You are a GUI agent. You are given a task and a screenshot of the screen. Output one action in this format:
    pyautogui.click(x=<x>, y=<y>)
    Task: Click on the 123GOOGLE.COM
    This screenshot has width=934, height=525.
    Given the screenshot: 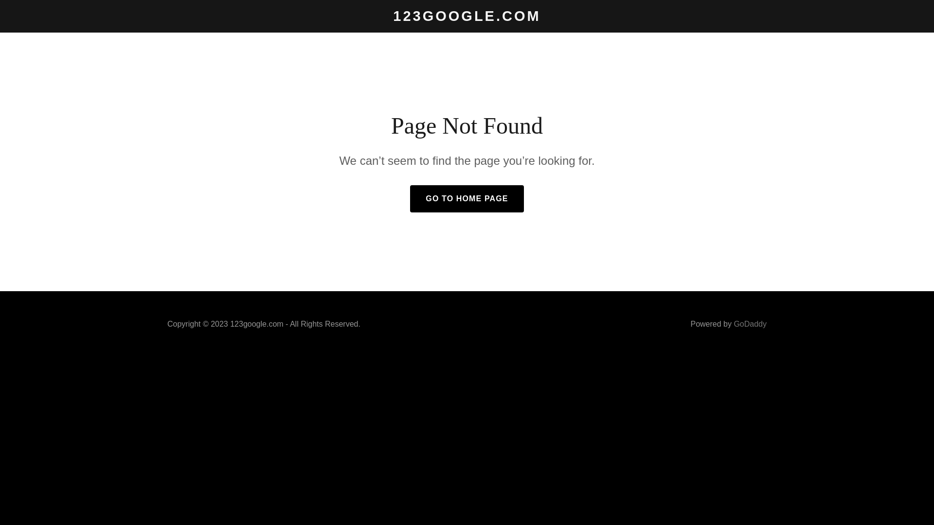 What is the action you would take?
    pyautogui.click(x=467, y=18)
    